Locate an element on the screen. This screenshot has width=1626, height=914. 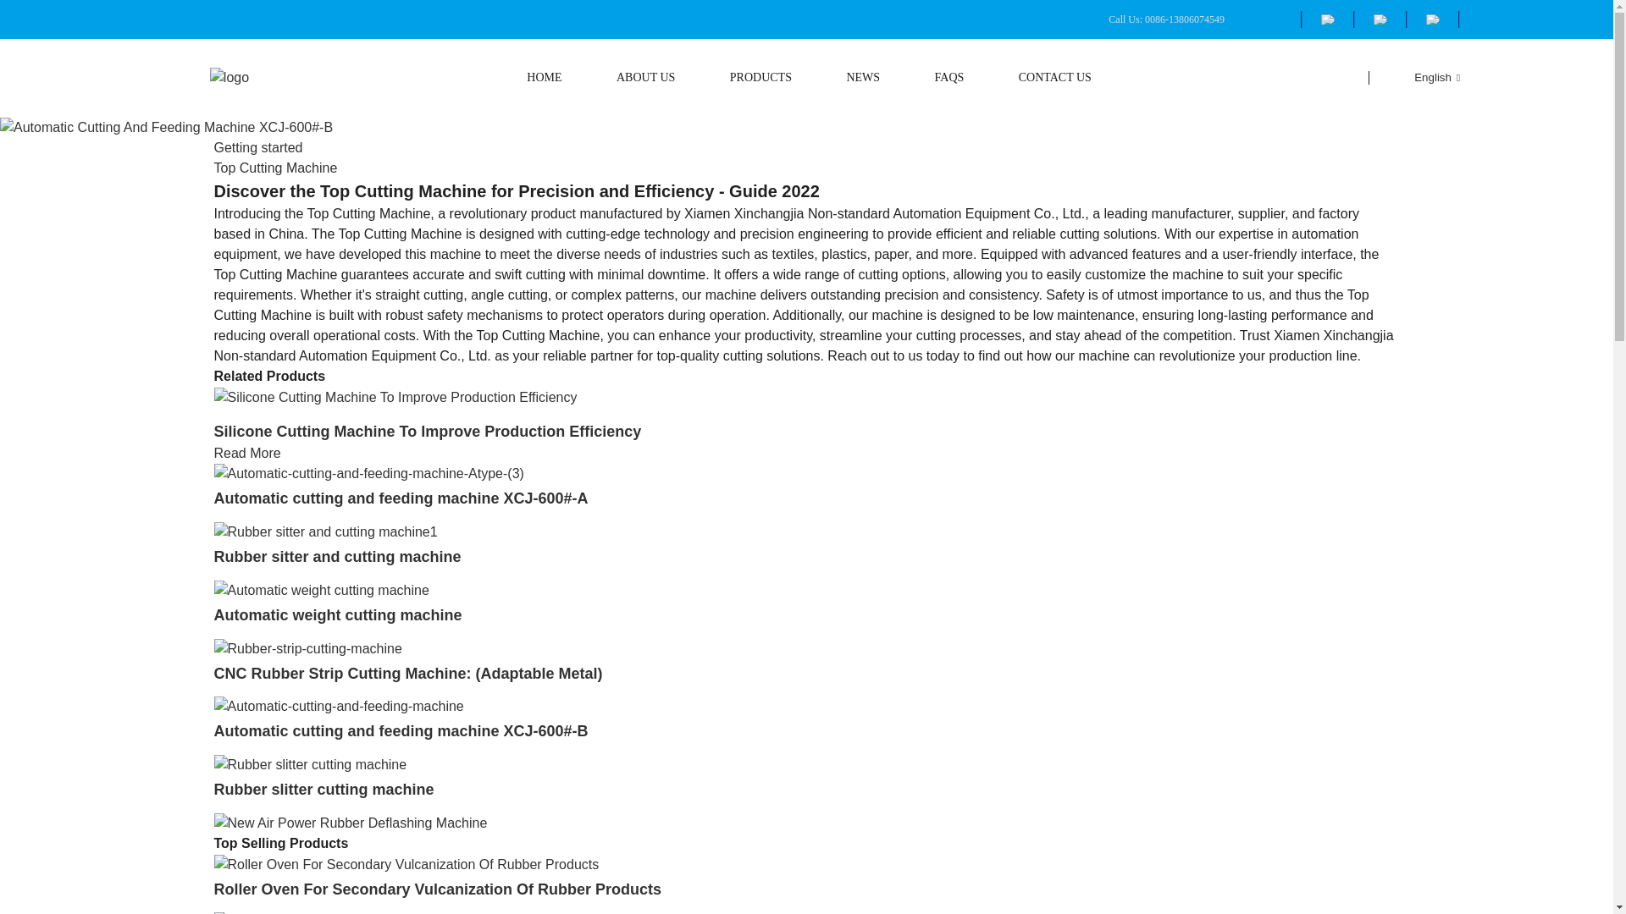
PRODUCTS is located at coordinates (760, 78).